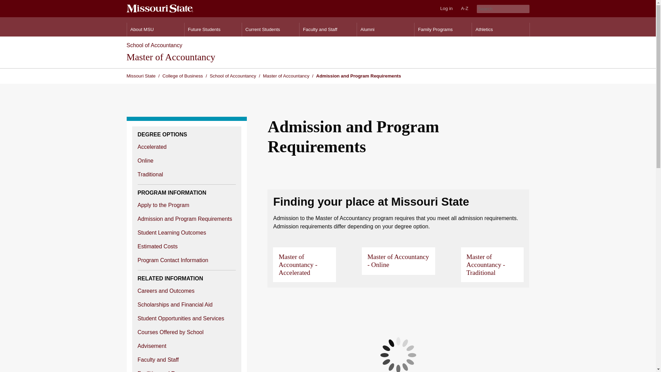 This screenshot has width=661, height=372. I want to click on A-Z, so click(464, 8).